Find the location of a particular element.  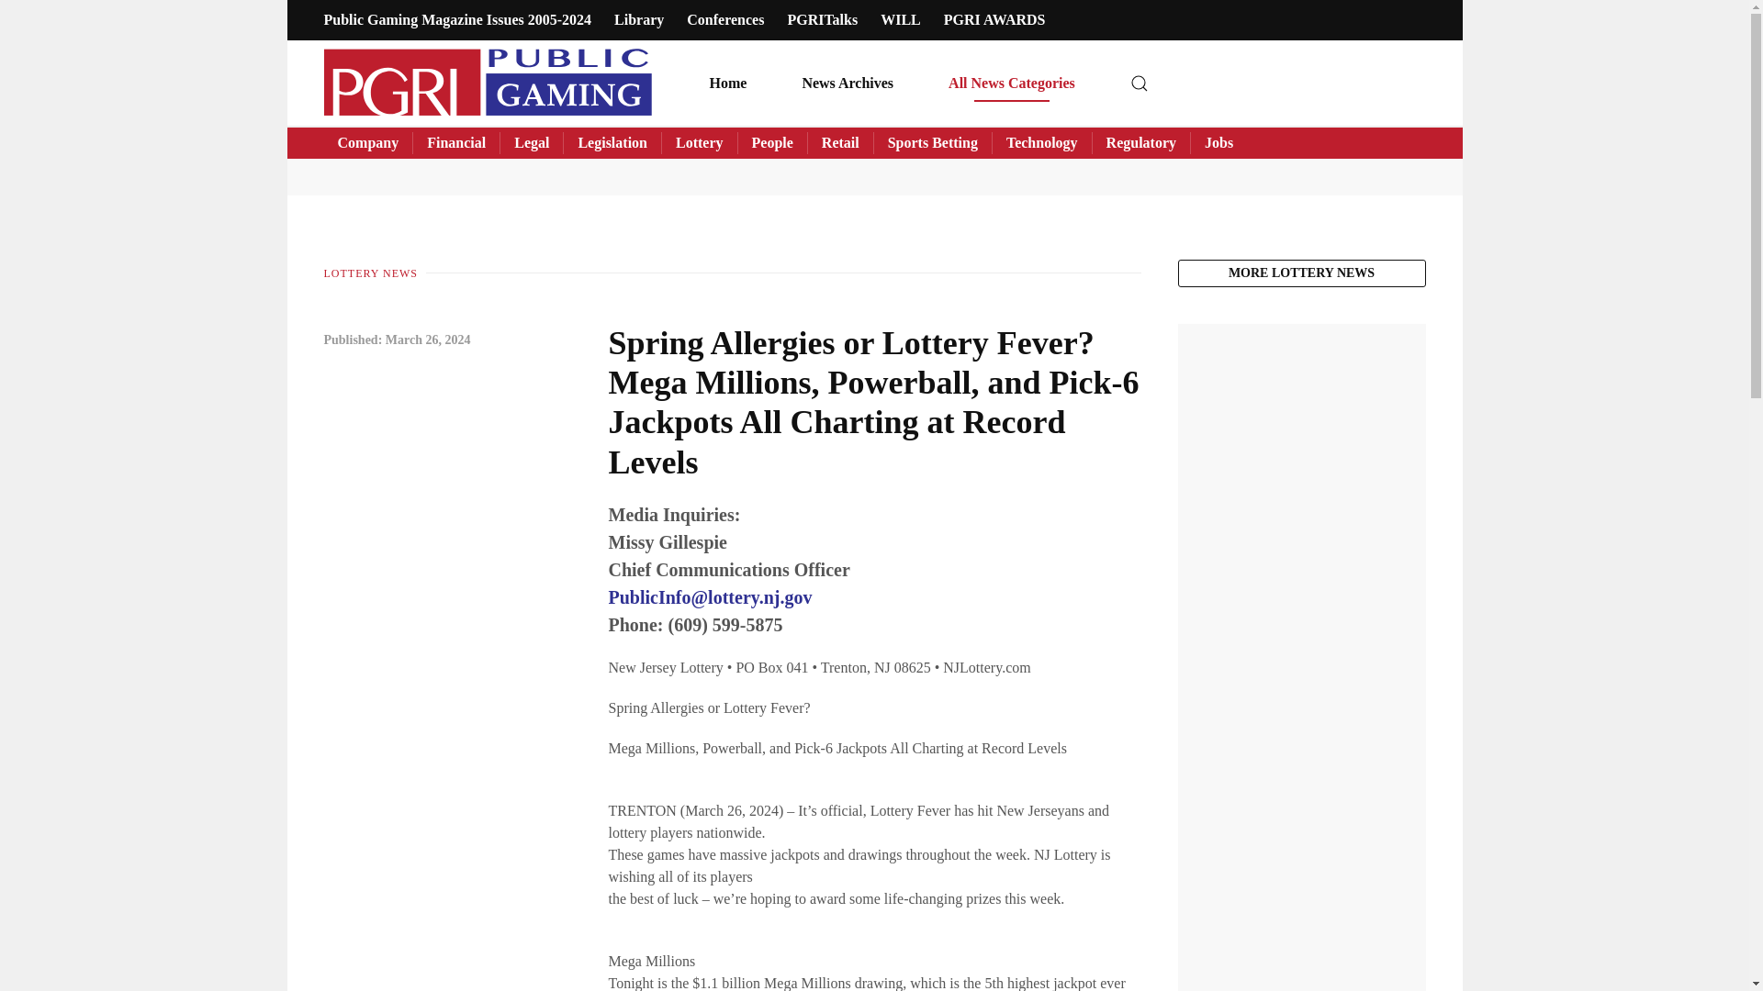

Library is located at coordinates (639, 19).